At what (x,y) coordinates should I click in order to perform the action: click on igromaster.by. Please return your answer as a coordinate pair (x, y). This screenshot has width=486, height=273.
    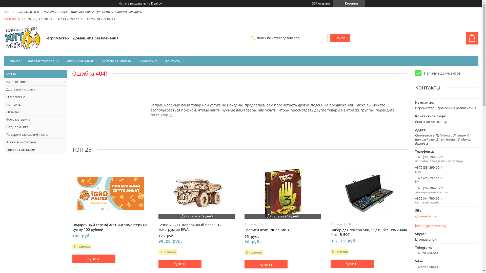
    Looking at the image, I should click on (440, 216).